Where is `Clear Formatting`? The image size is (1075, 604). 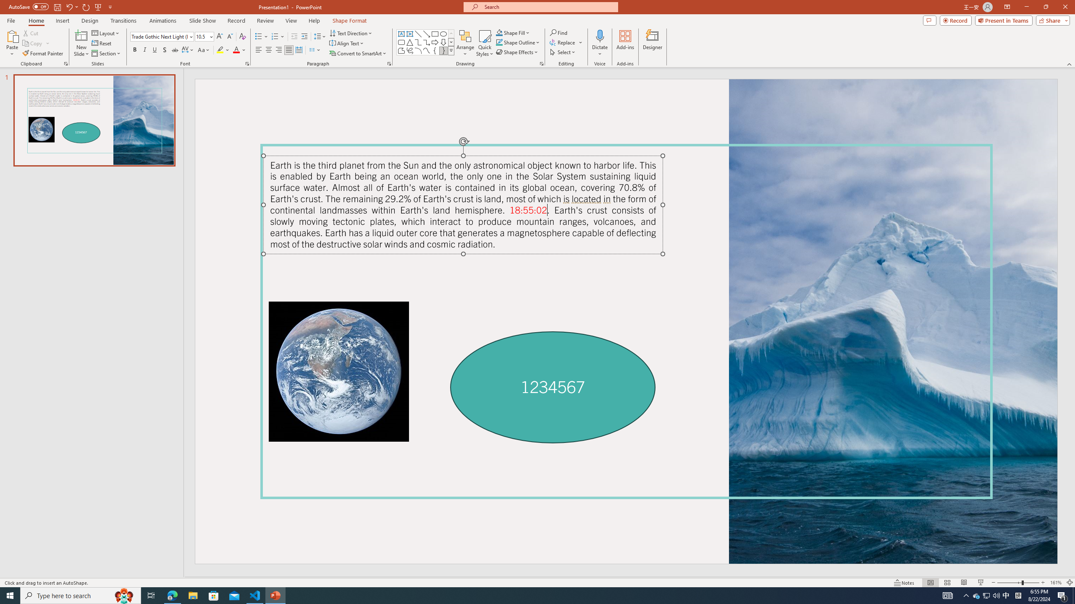
Clear Formatting is located at coordinates (242, 37).